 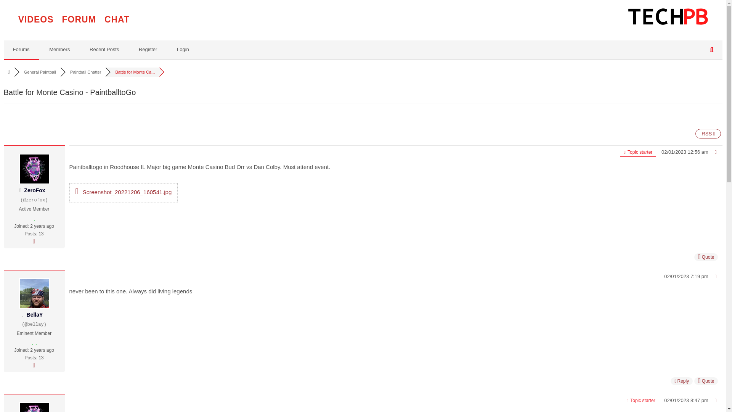 What do you see at coordinates (79, 21) in the screenshot?
I see `FORUM` at bounding box center [79, 21].